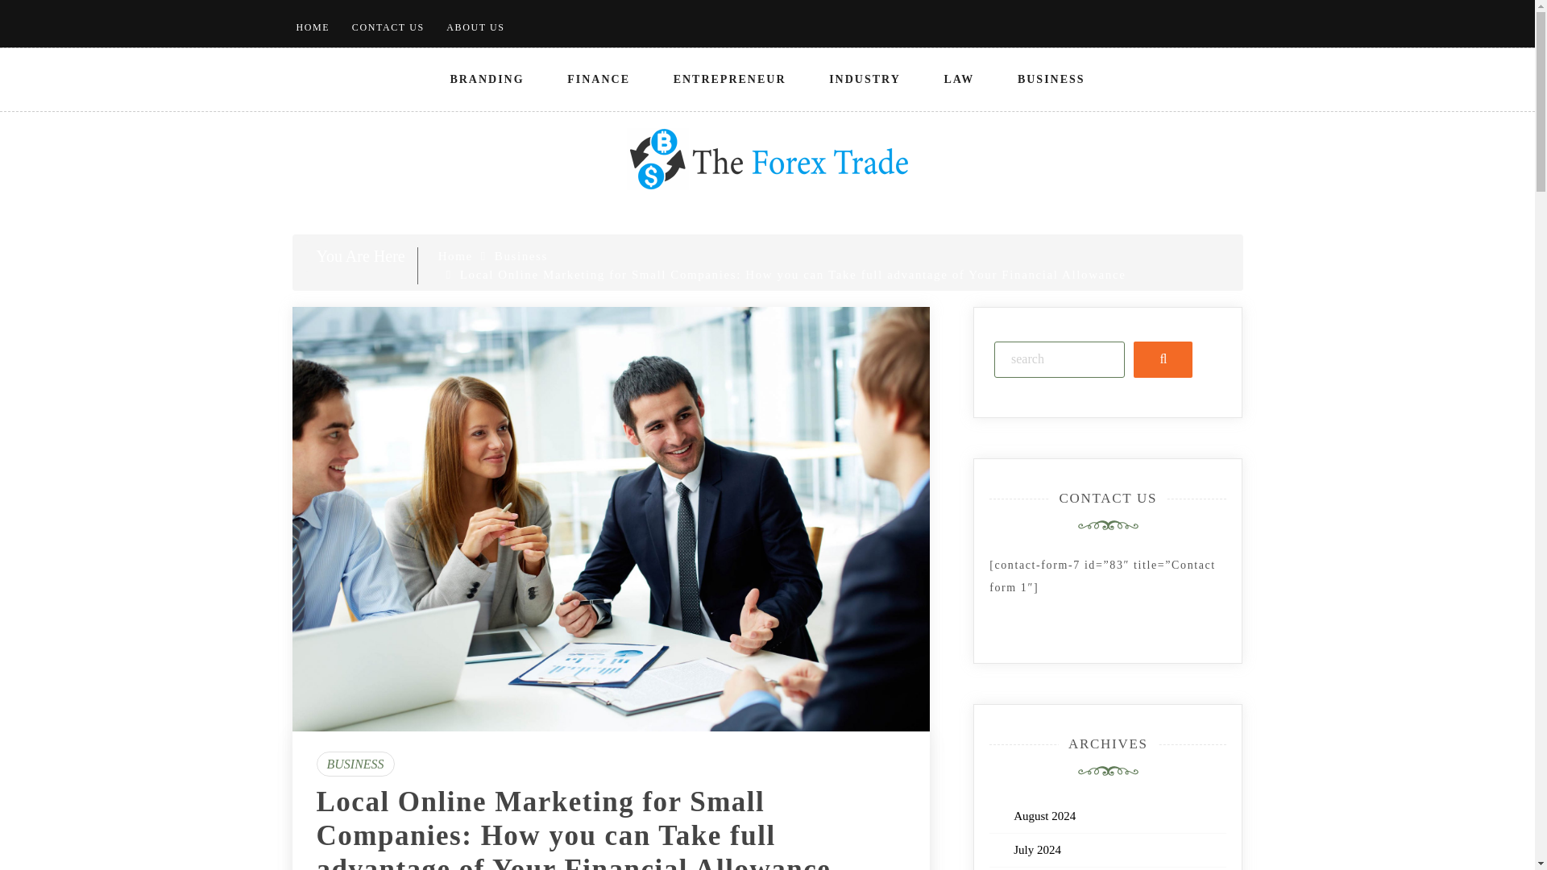 This screenshot has width=1547, height=870. Describe the element at coordinates (730, 80) in the screenshot. I see `ENTREPRENEUR` at that location.